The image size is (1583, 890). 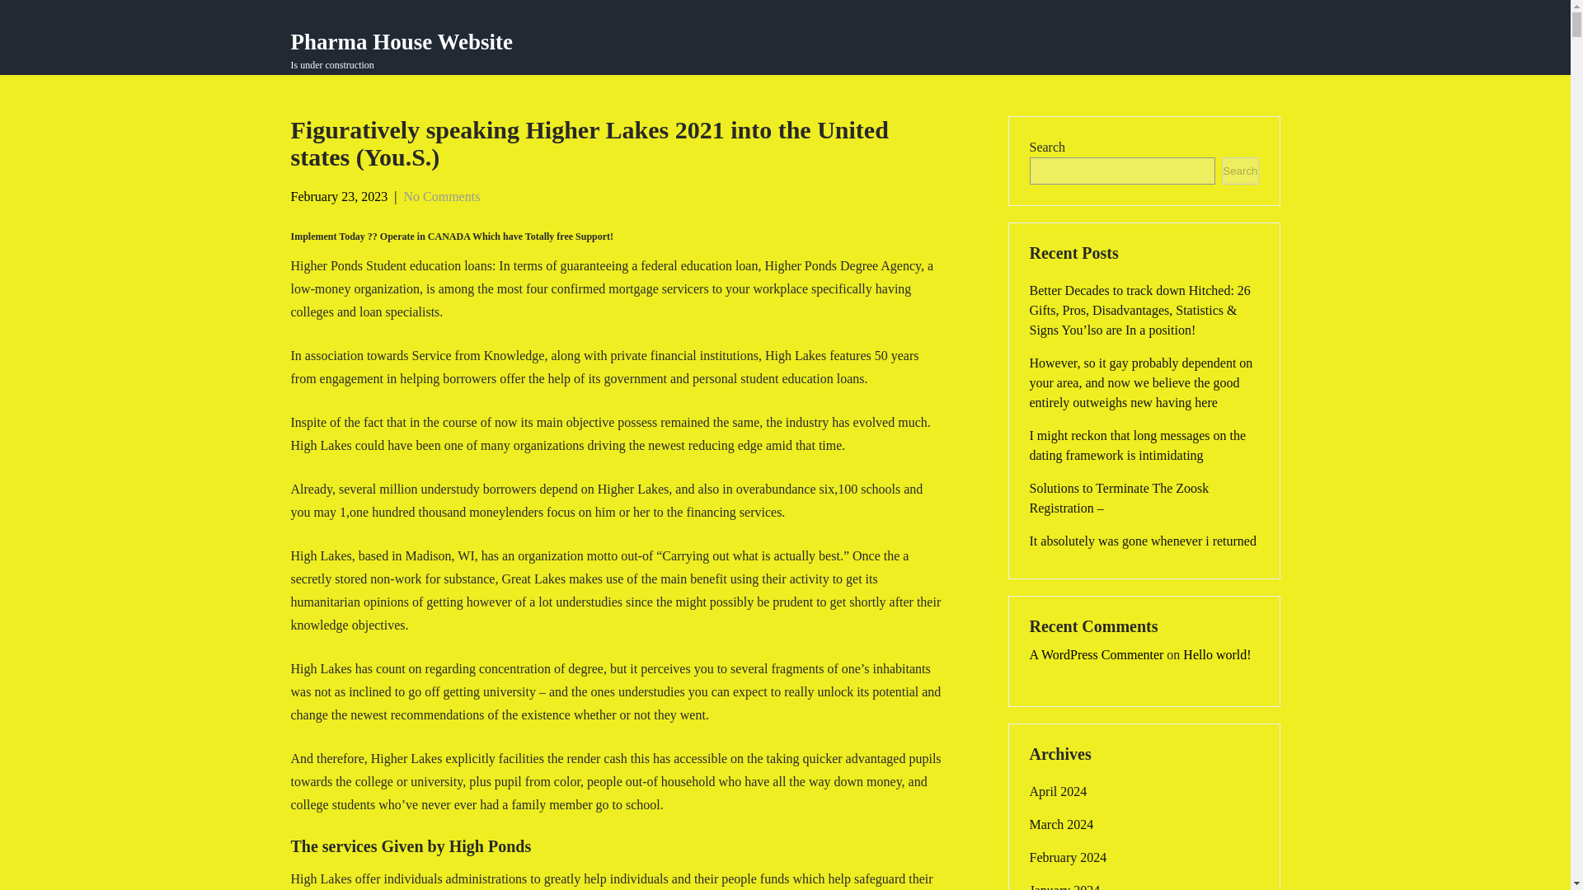 I want to click on A WordPress Commenter, so click(x=1240, y=171).